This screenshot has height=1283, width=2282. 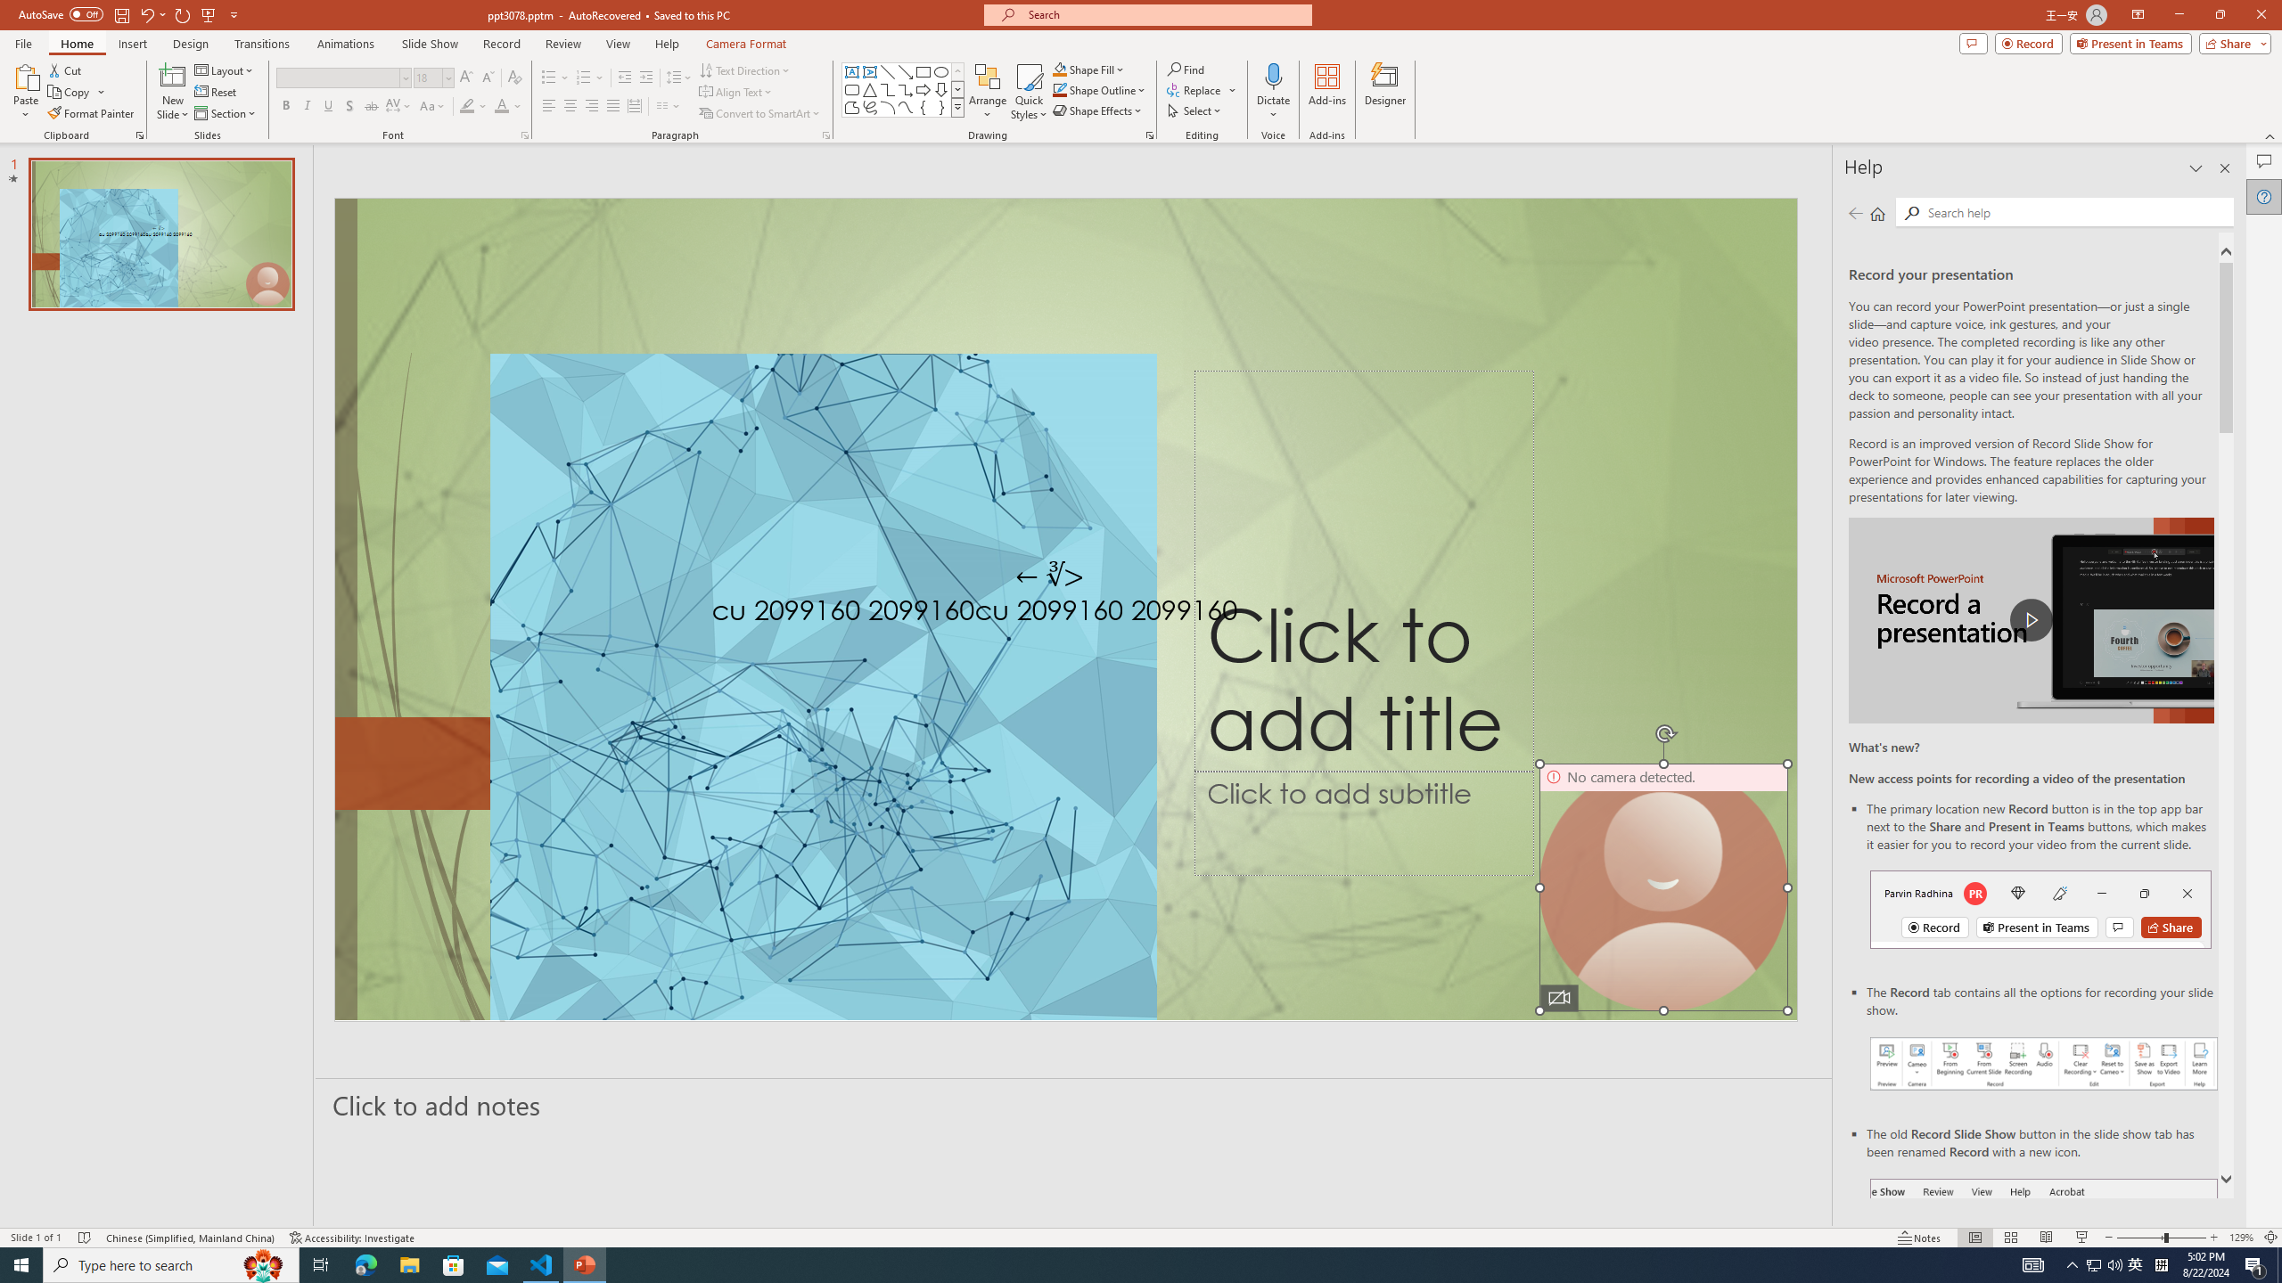 What do you see at coordinates (447, 77) in the screenshot?
I see `Open` at bounding box center [447, 77].